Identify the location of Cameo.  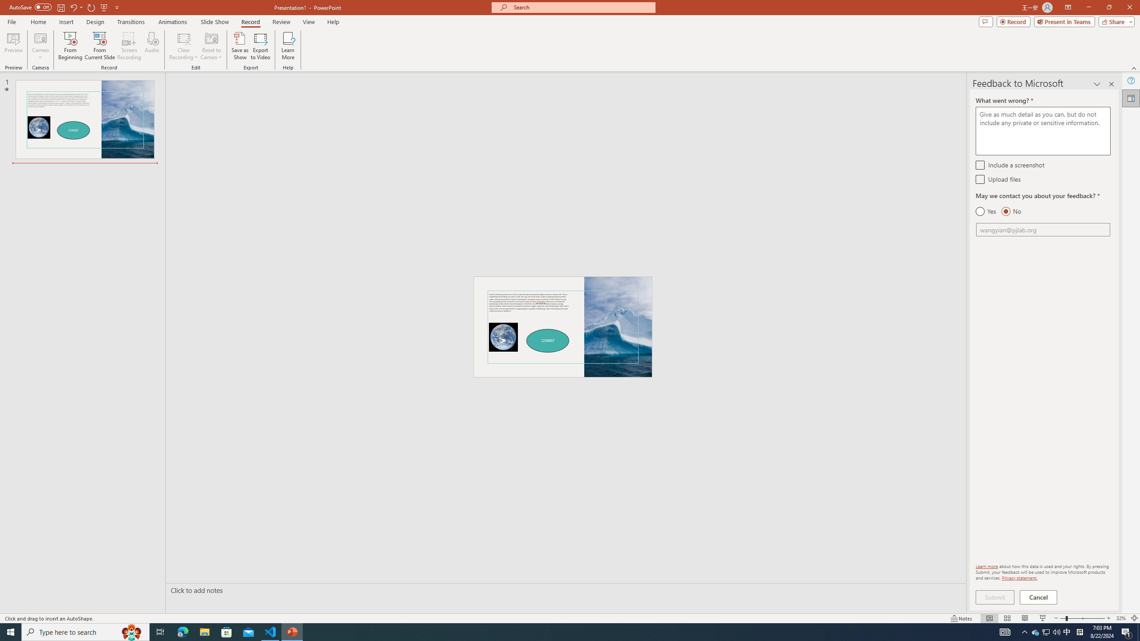
(40, 38).